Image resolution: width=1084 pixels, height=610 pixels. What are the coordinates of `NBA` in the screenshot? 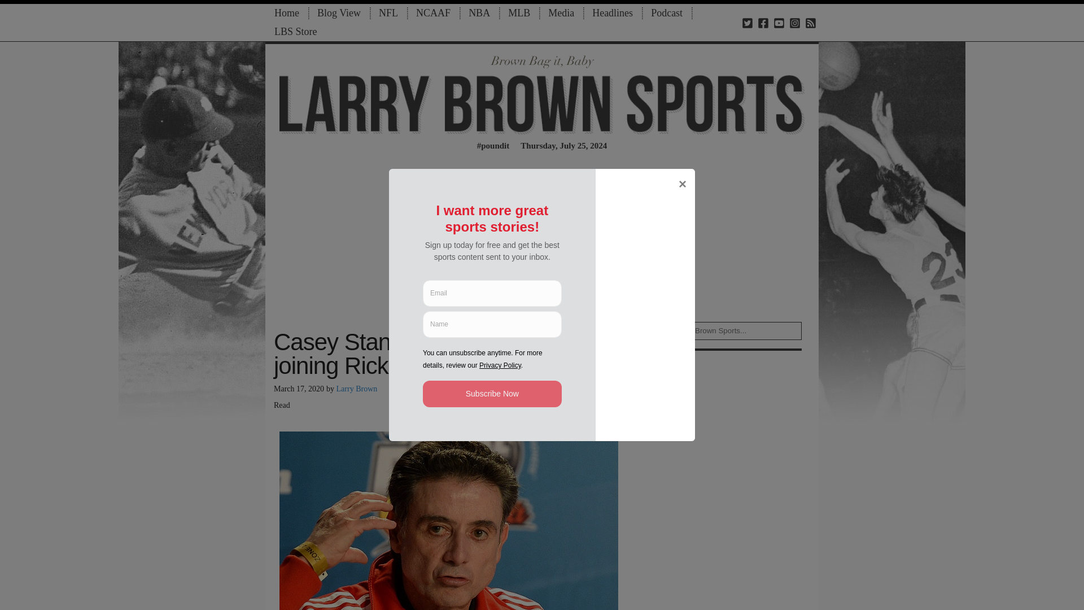 It's located at (479, 12).